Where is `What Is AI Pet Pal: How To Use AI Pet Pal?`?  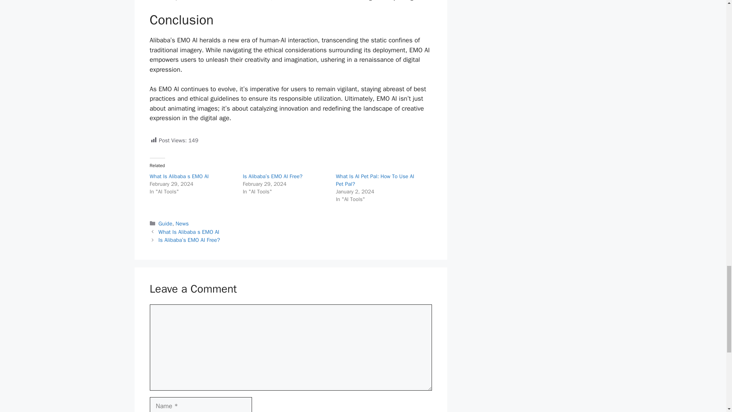
What Is AI Pet Pal: How To Use AI Pet Pal? is located at coordinates (375, 180).